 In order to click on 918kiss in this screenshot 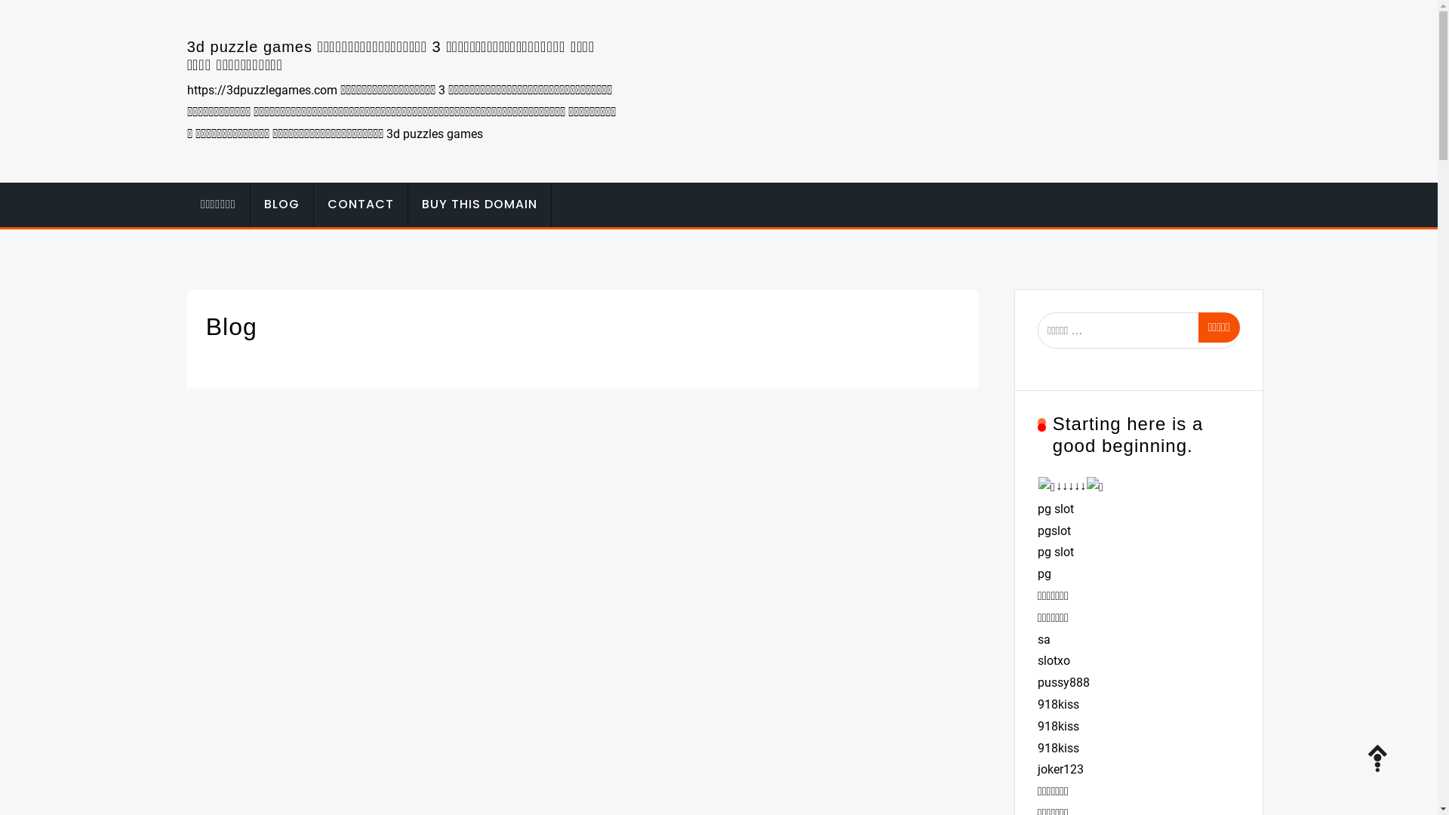, I will do `click(1058, 705)`.